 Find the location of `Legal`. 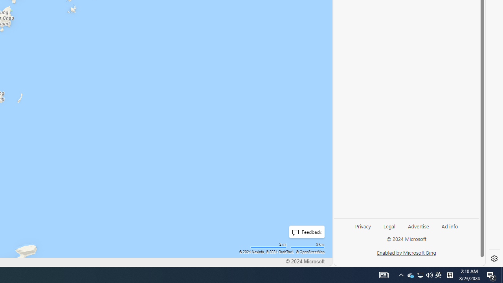

Legal is located at coordinates (389, 229).